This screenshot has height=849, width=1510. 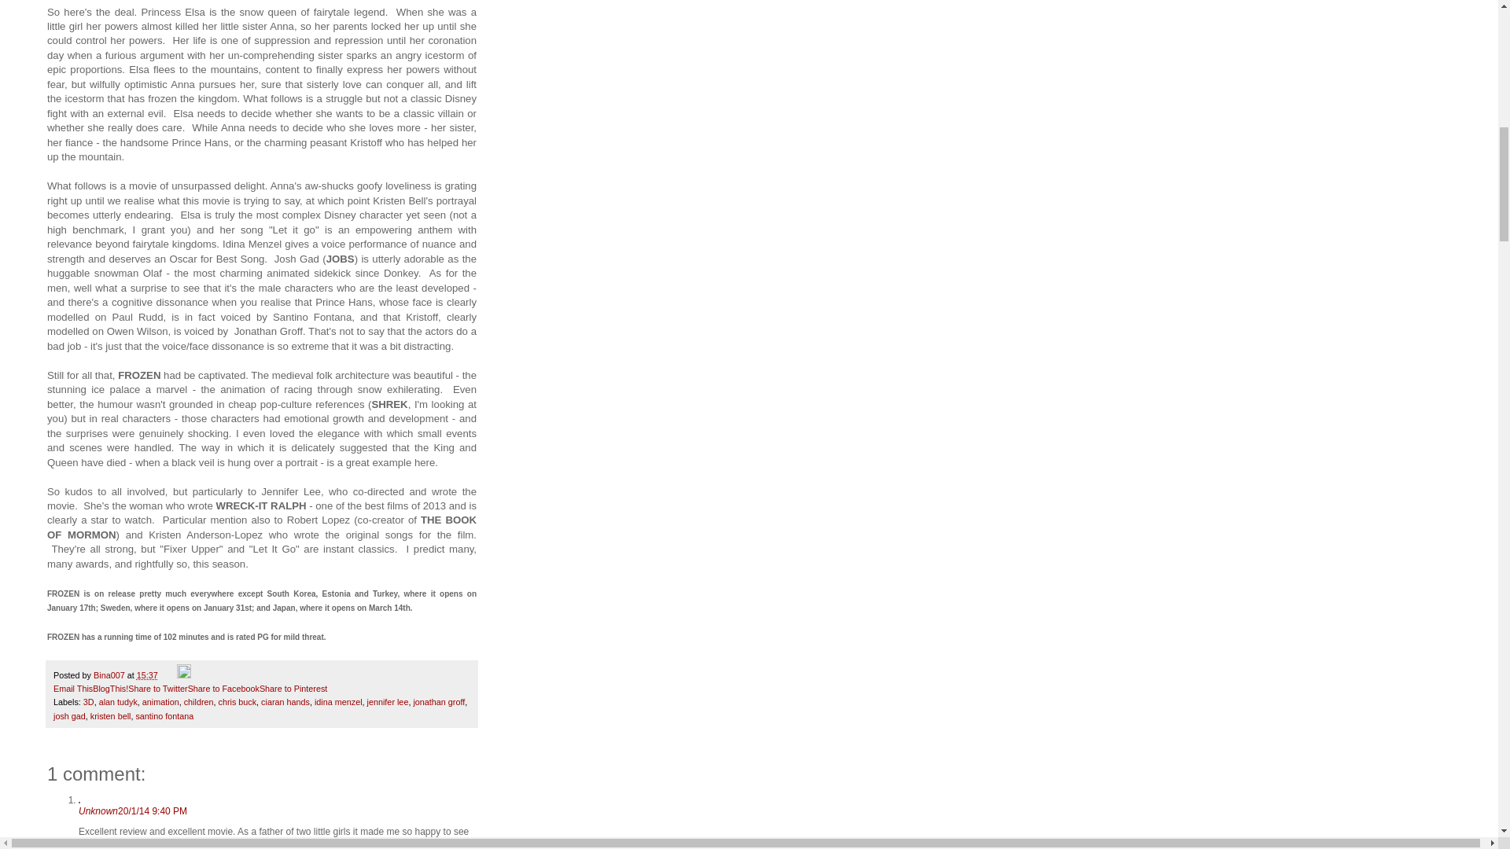 I want to click on Share to Pinterest, so click(x=293, y=689).